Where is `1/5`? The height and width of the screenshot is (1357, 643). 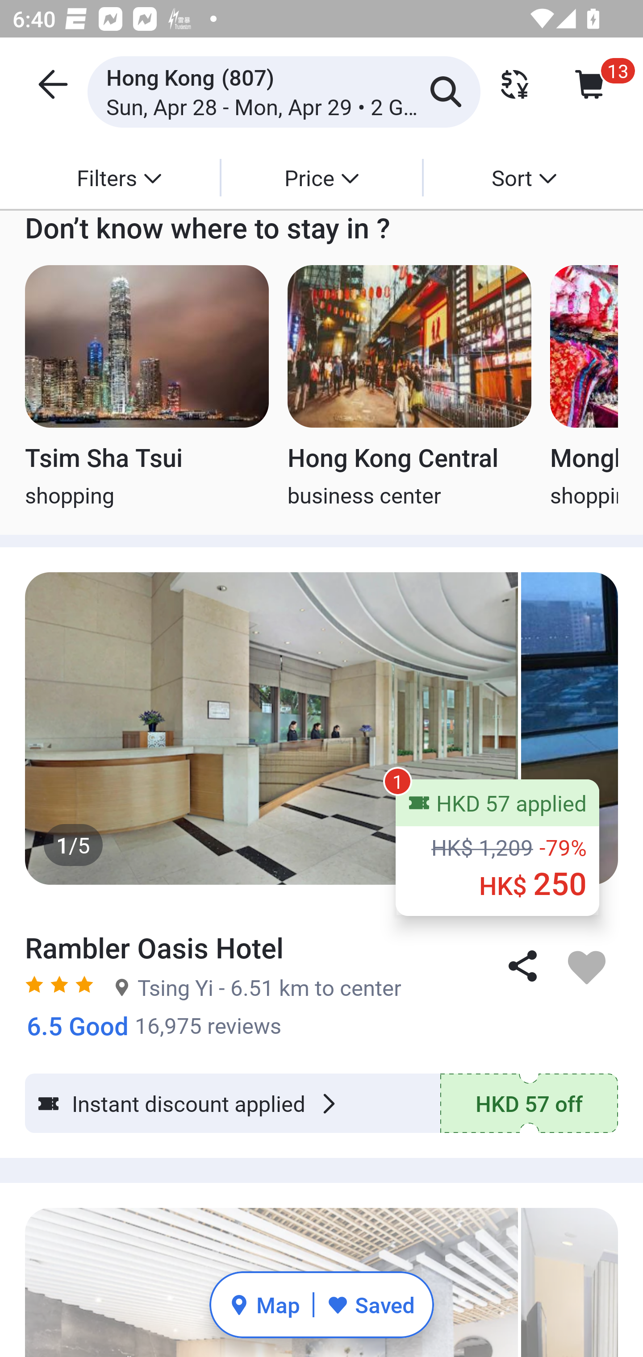
1/5 is located at coordinates (321, 728).